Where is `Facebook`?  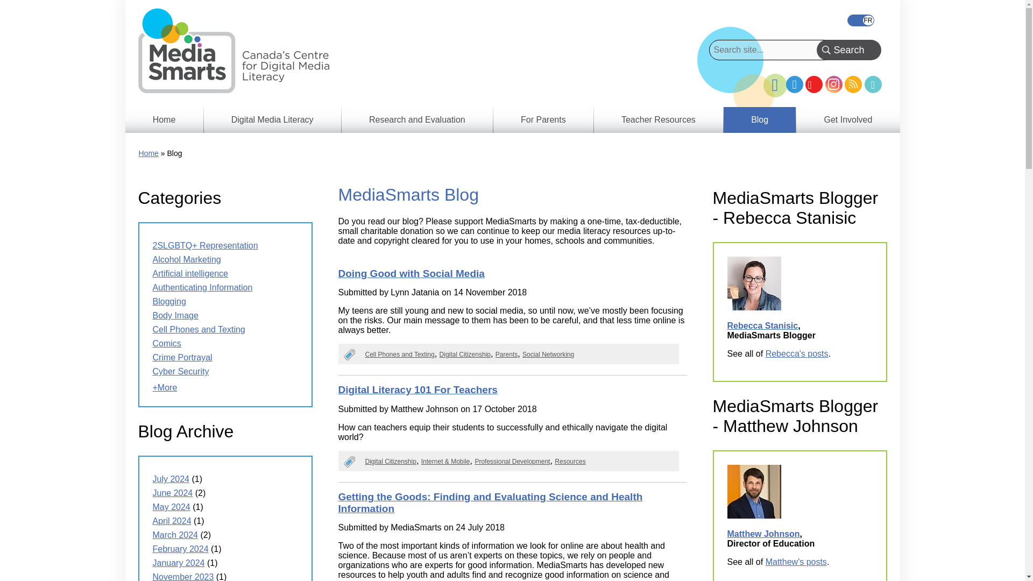
Facebook is located at coordinates (775, 81).